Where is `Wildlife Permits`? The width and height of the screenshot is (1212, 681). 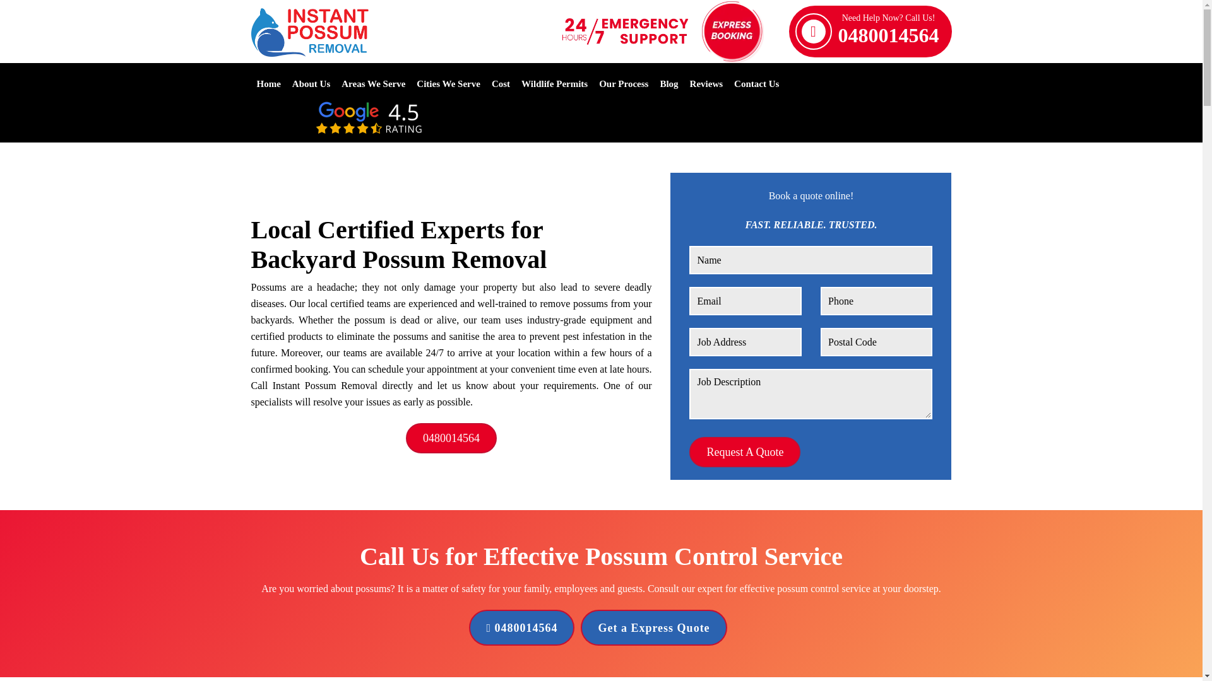
Wildlife Permits is located at coordinates (311, 83).